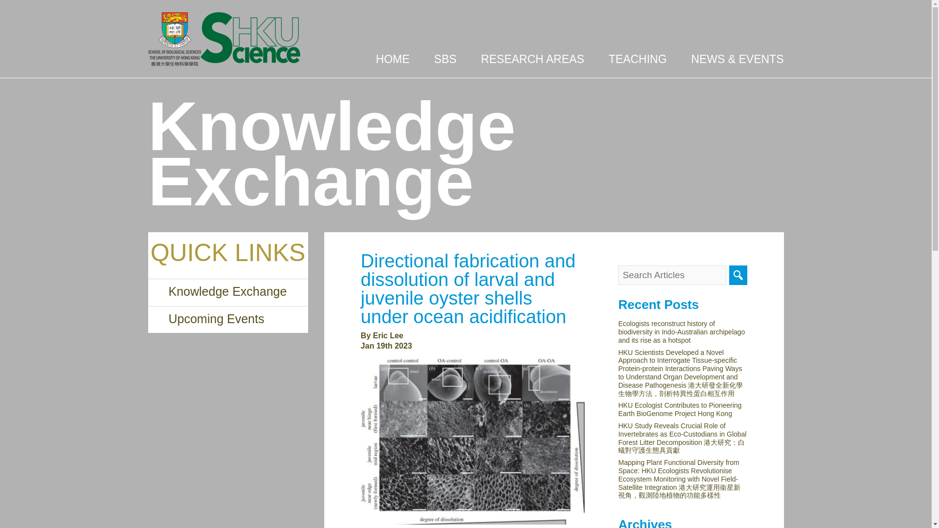 This screenshot has height=528, width=939. What do you see at coordinates (532, 63) in the screenshot?
I see `RESEARCH AREAS` at bounding box center [532, 63].